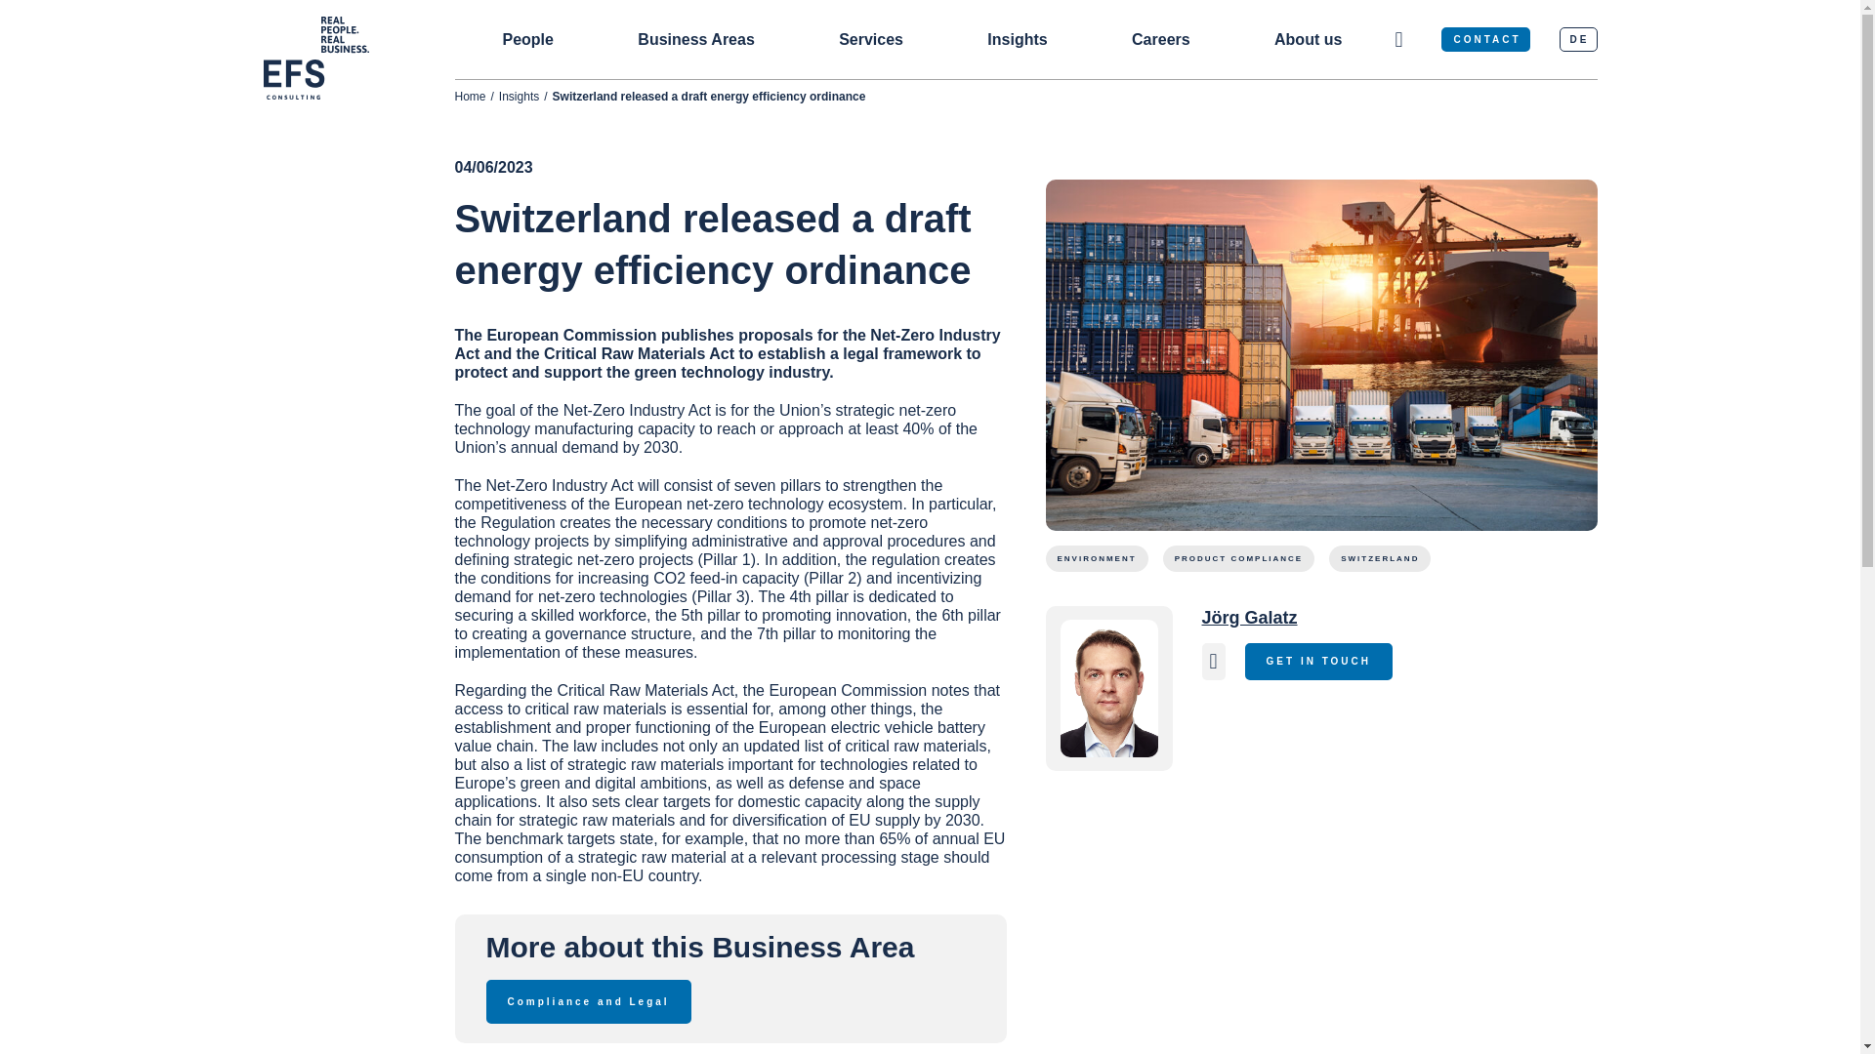 This screenshot has width=1875, height=1054. Describe the element at coordinates (1096, 558) in the screenshot. I see `ENVIRONMENT` at that location.